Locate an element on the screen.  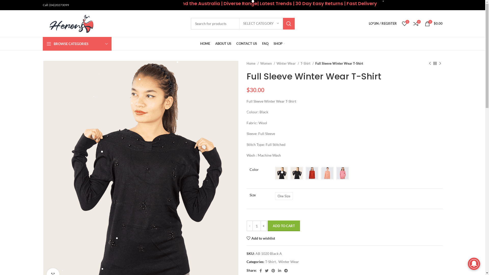
ABOUT US is located at coordinates (223, 44).